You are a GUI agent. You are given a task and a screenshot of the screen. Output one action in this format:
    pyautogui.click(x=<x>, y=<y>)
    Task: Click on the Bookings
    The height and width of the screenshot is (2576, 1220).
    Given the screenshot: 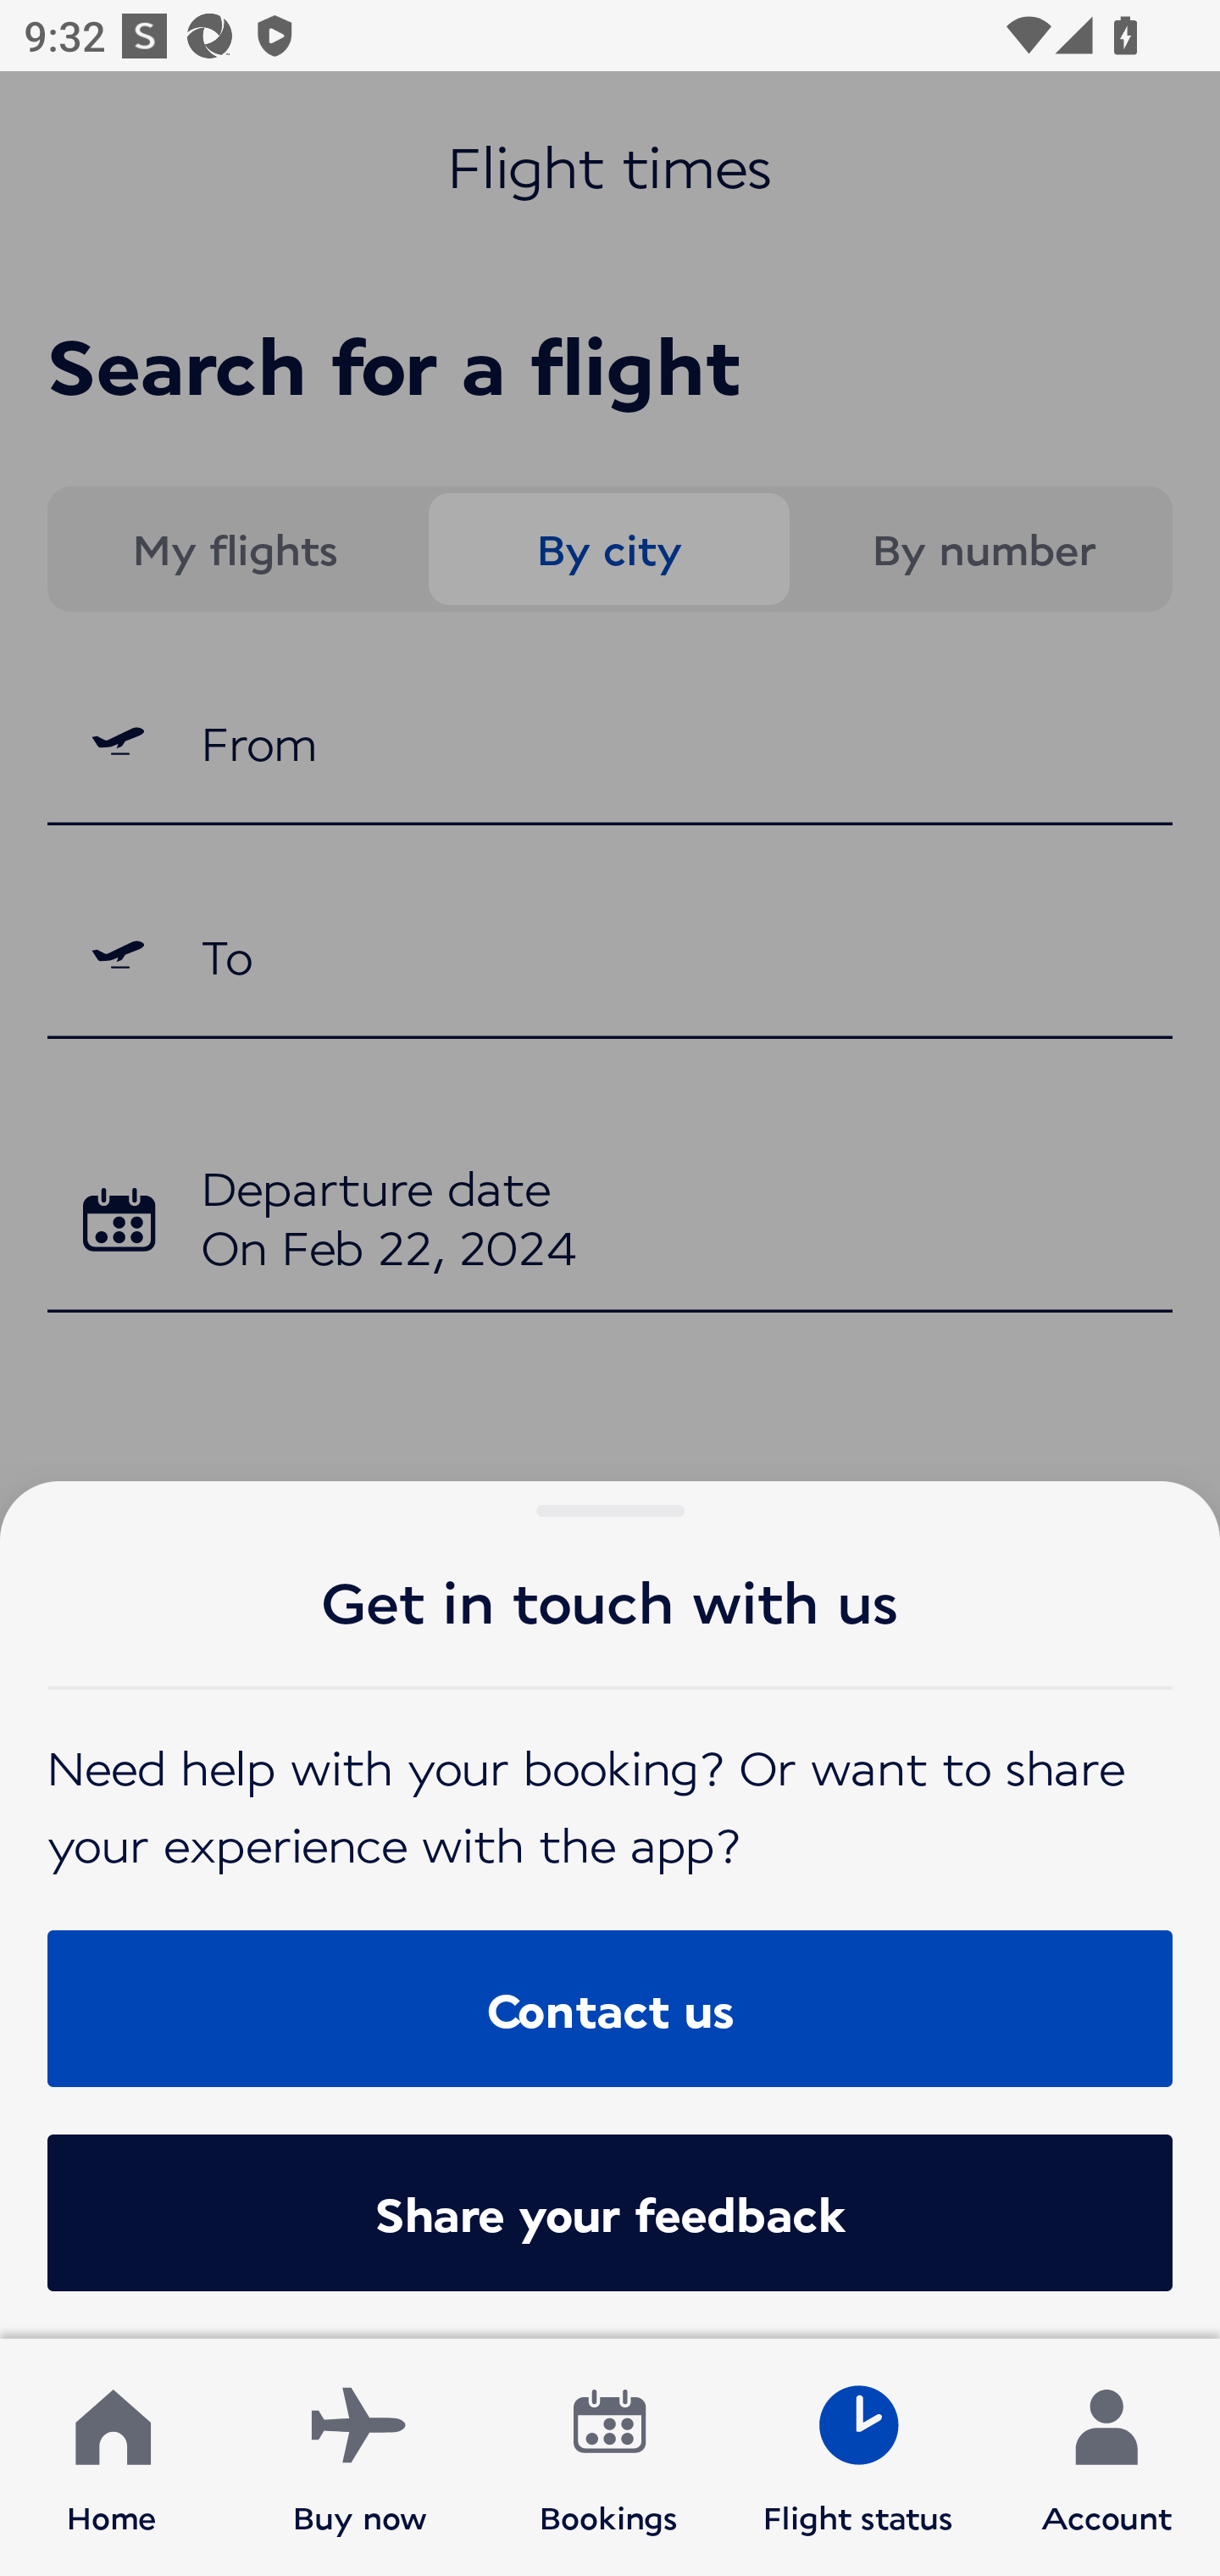 What is the action you would take?
    pyautogui.click(x=609, y=2457)
    